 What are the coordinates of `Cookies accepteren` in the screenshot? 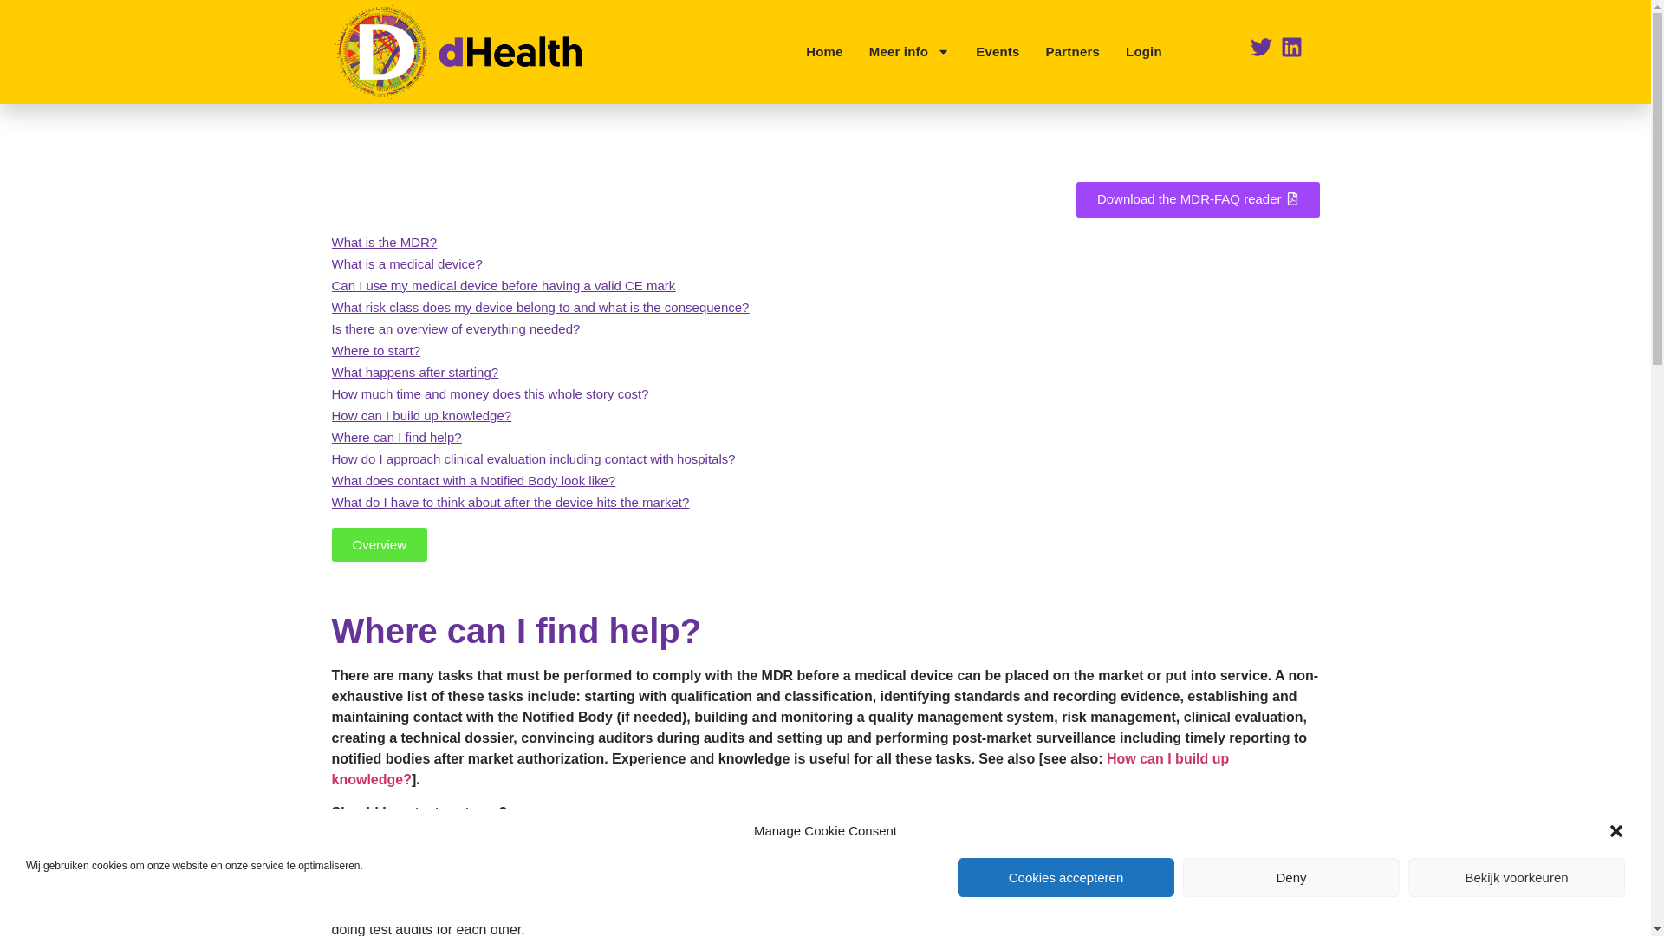 It's located at (1066, 877).